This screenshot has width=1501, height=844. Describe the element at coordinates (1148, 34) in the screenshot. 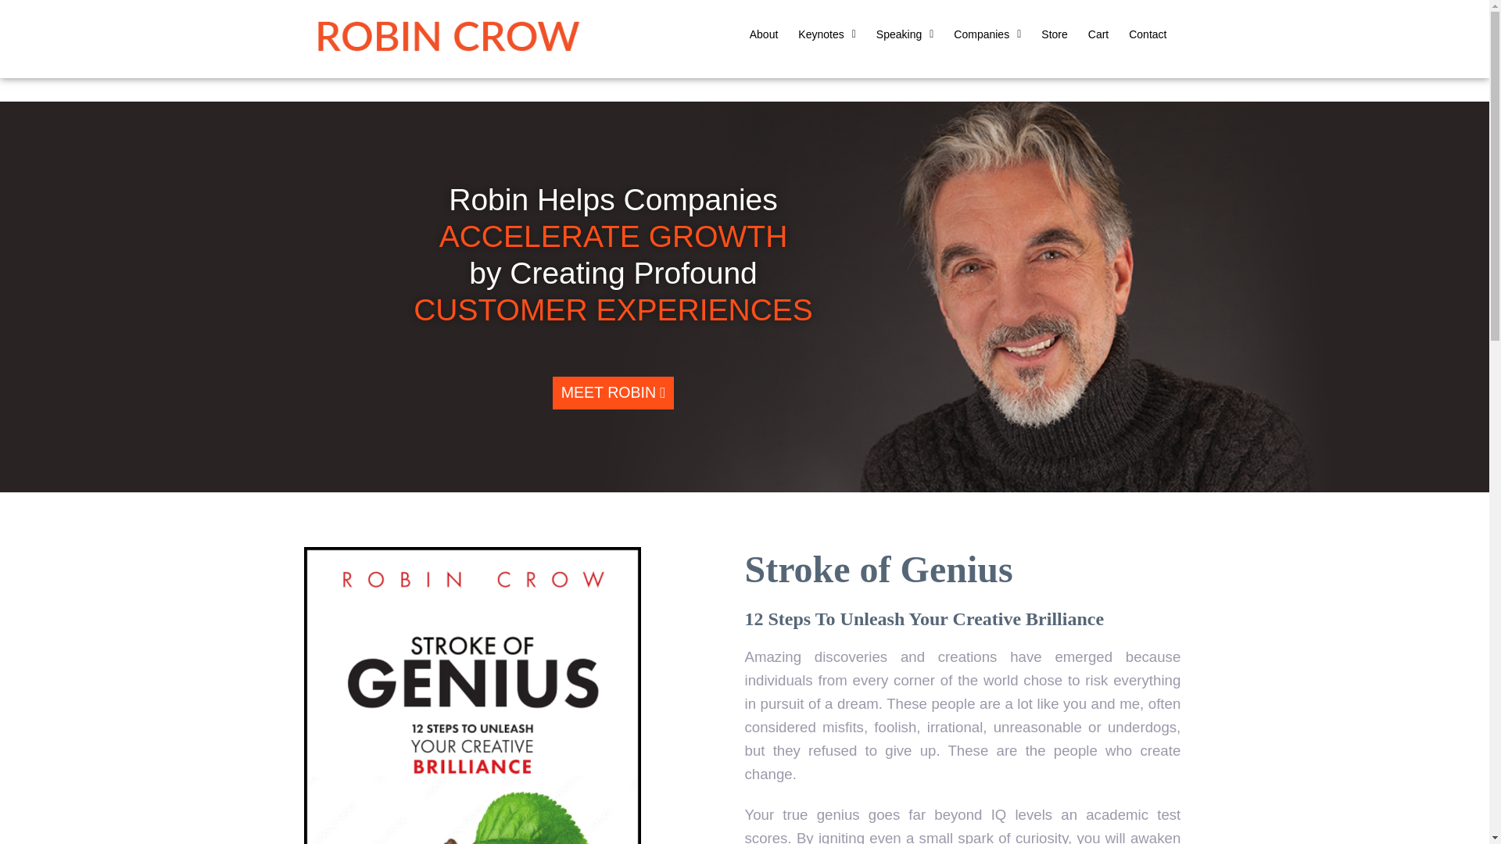

I see `Contact` at that location.